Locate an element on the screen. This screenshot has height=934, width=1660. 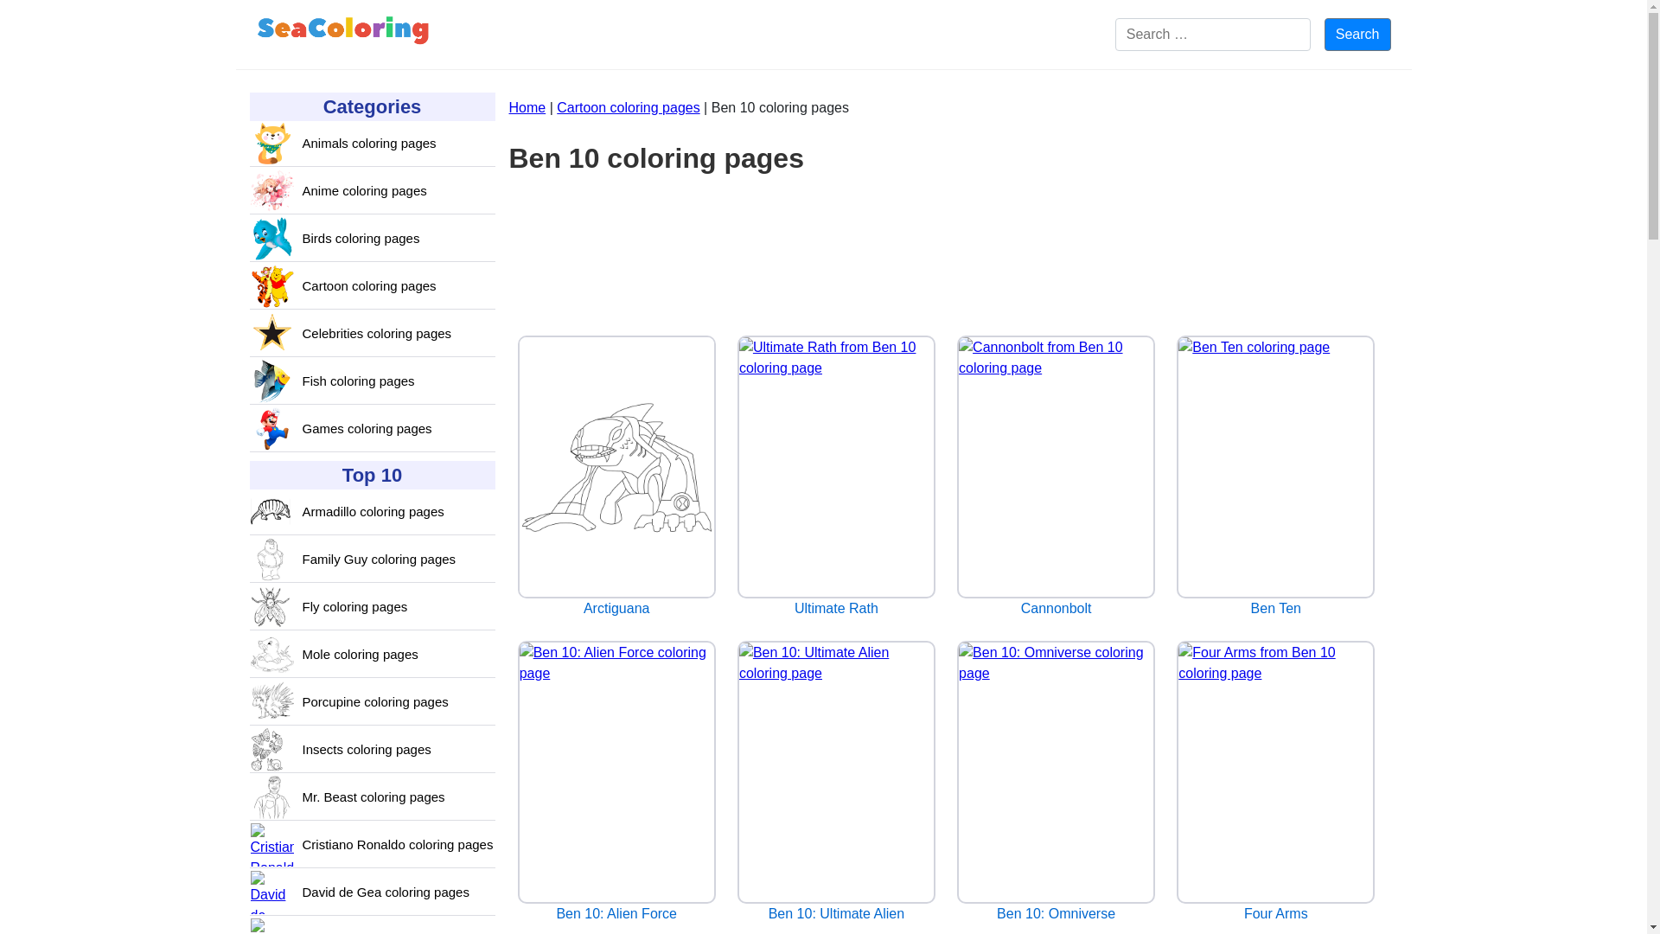
Fish coloring pages is located at coordinates (358, 381).